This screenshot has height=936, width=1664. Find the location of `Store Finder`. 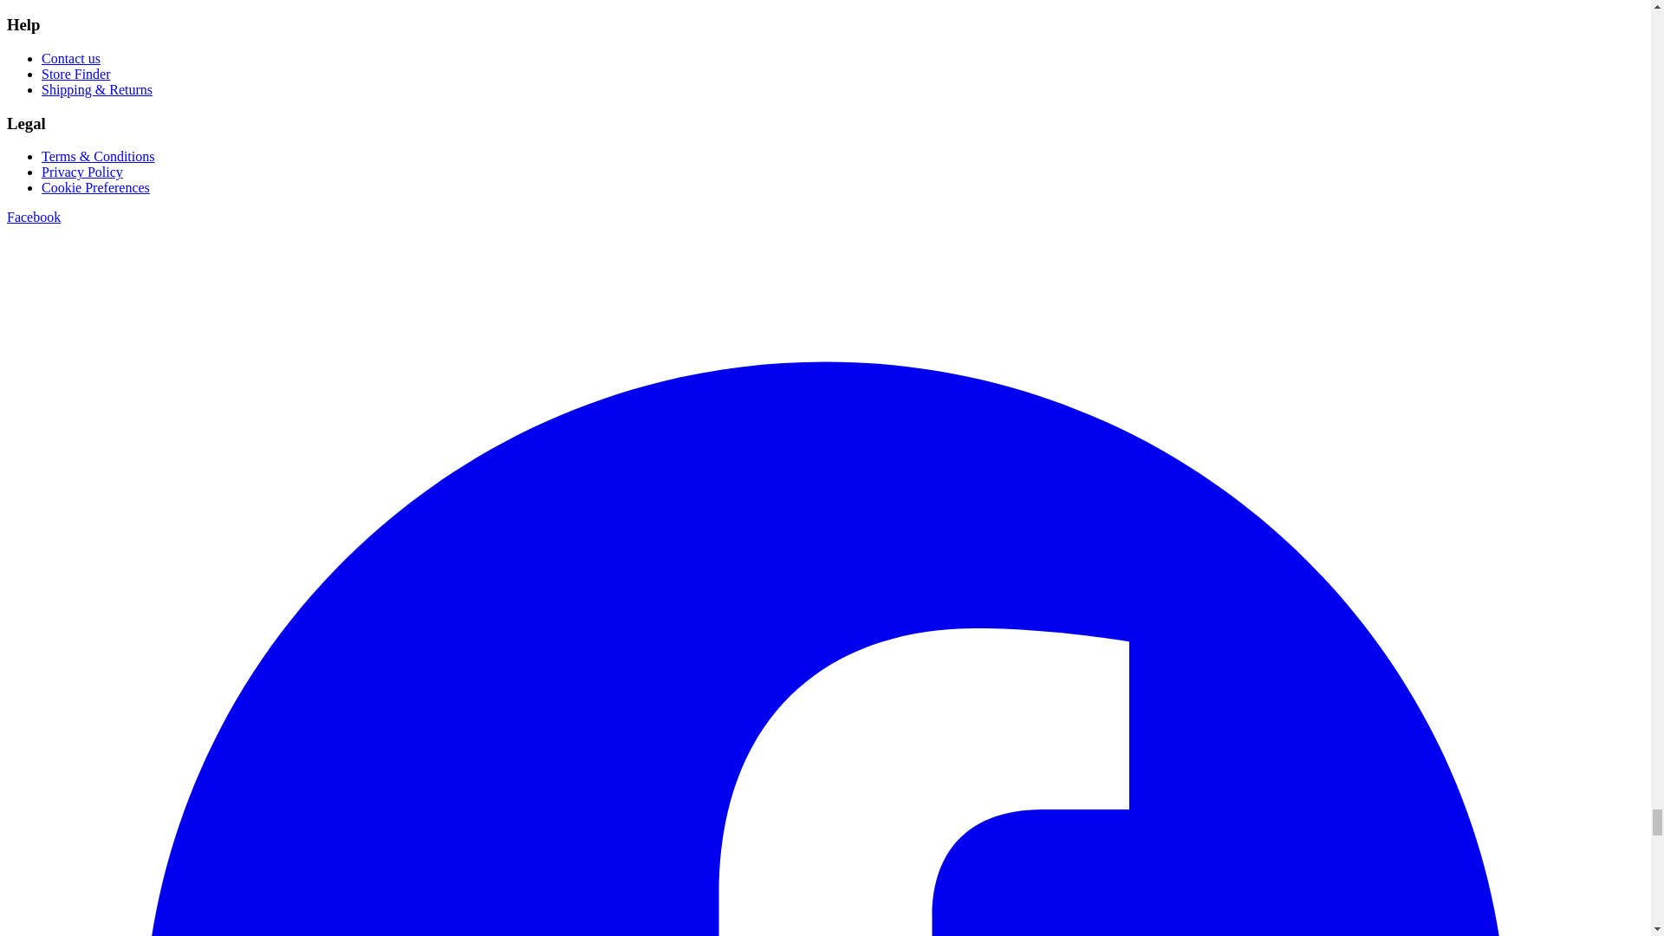

Store Finder is located at coordinates (76, 73).